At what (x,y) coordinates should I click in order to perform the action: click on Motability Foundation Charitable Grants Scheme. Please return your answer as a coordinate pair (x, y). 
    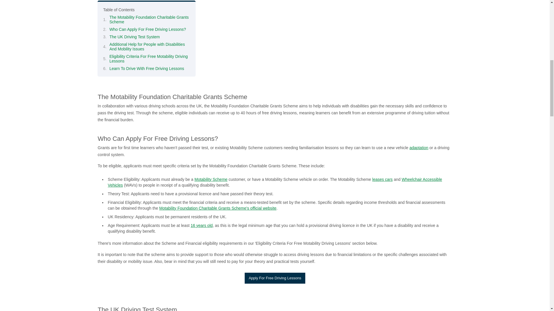
    Looking at the image, I should click on (218, 208).